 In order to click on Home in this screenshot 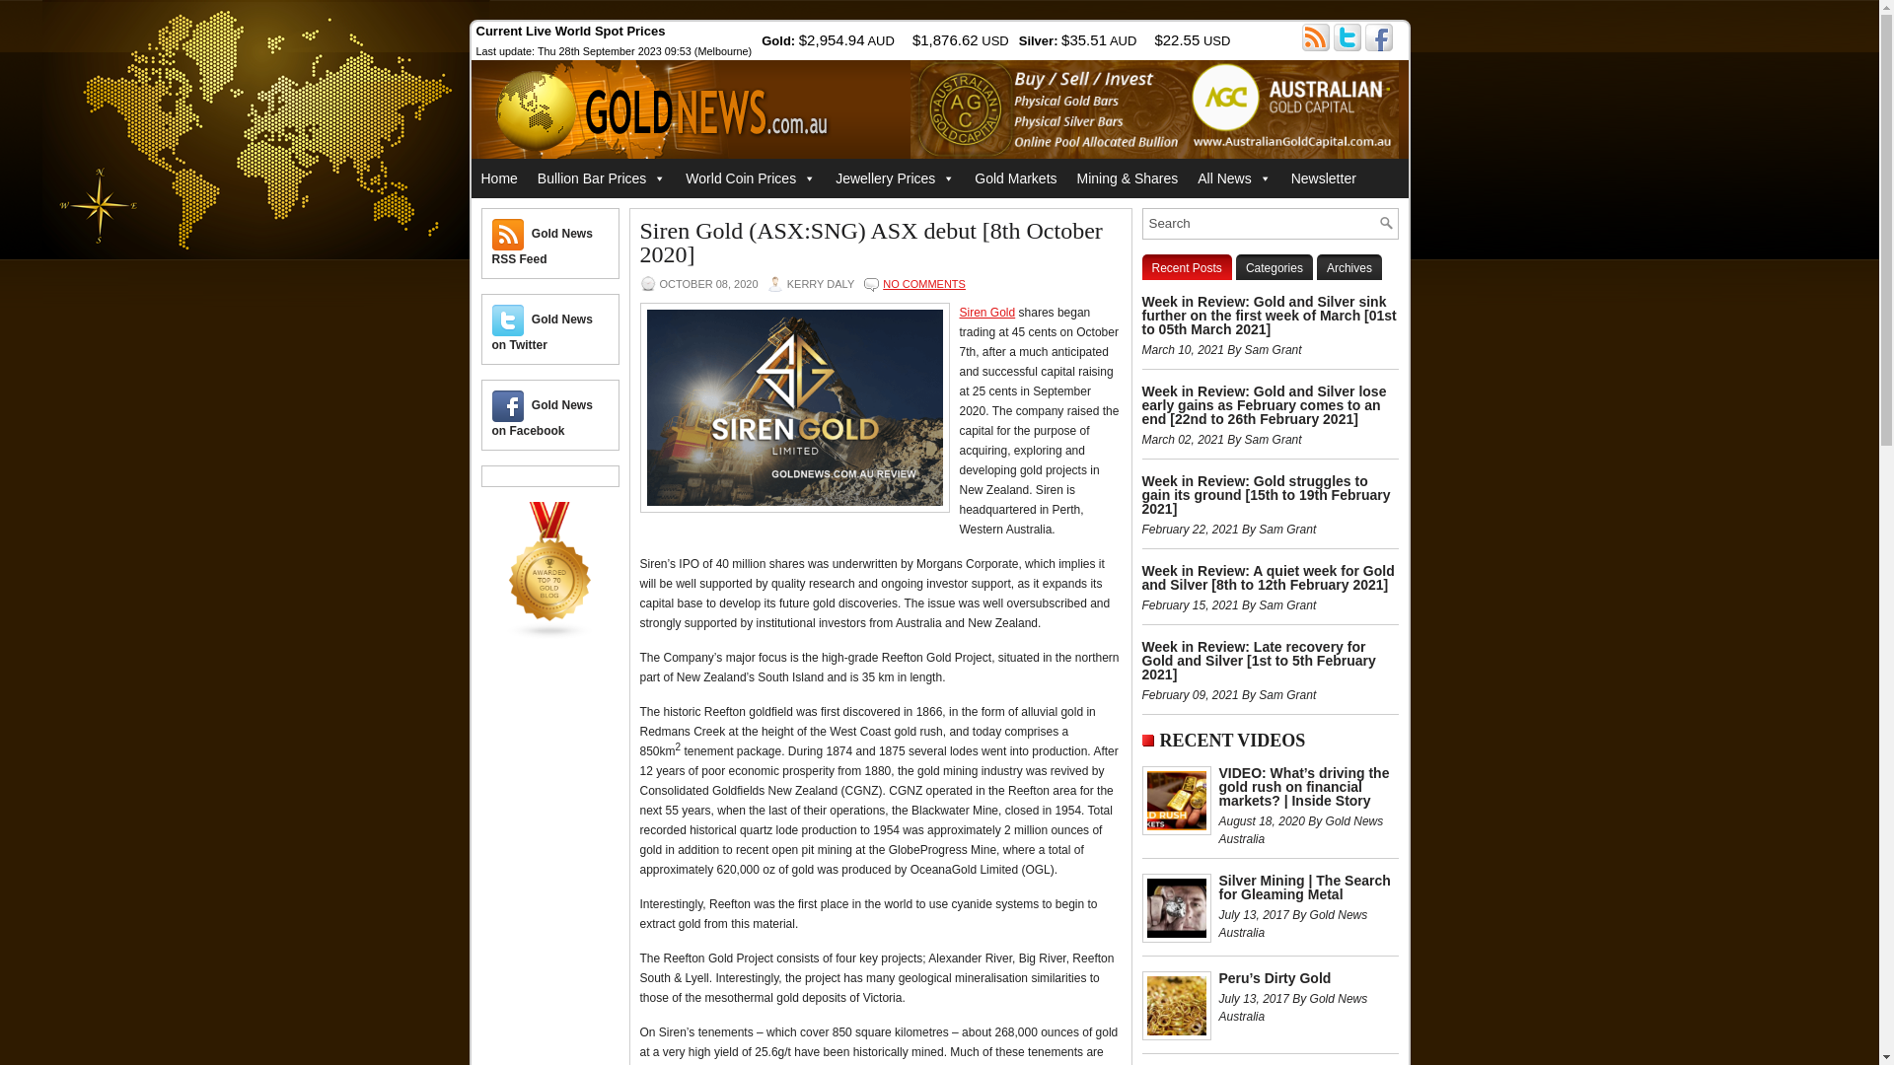, I will do `click(499, 178)`.